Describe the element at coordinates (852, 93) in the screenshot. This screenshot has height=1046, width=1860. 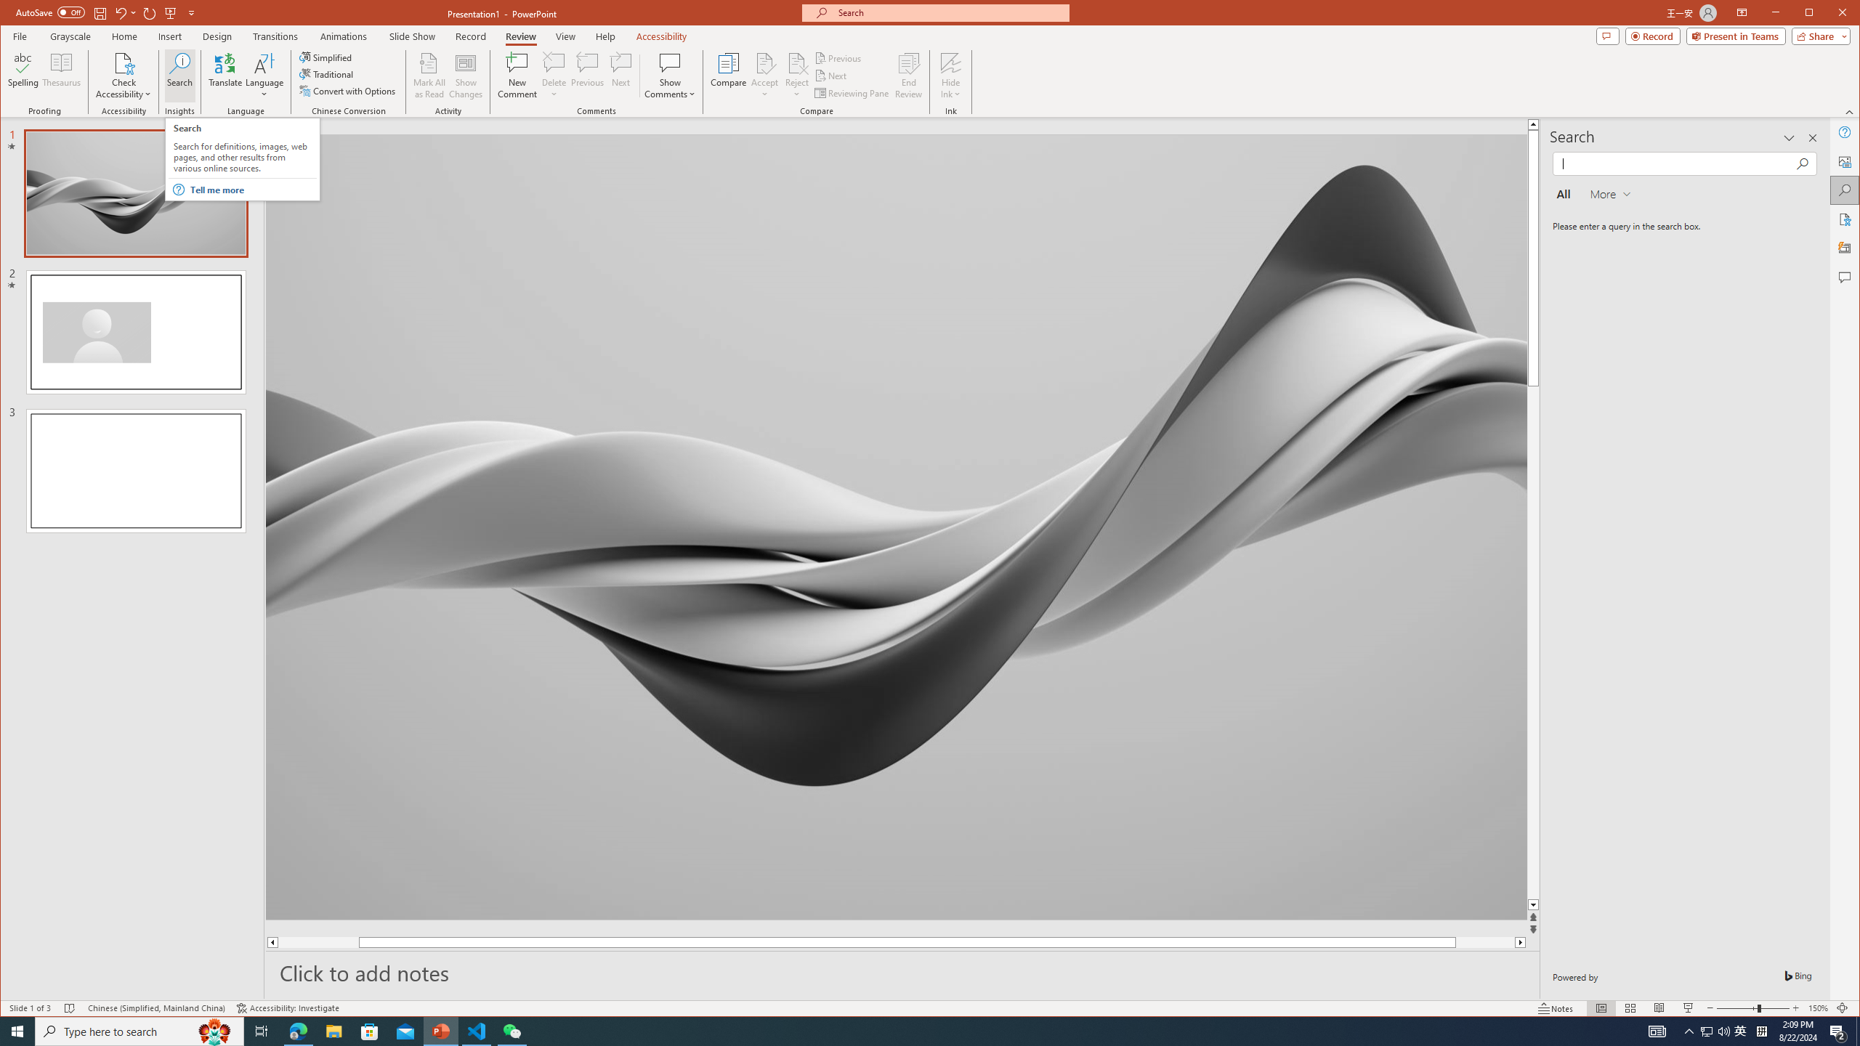
I see `Reviewing Pane` at that location.